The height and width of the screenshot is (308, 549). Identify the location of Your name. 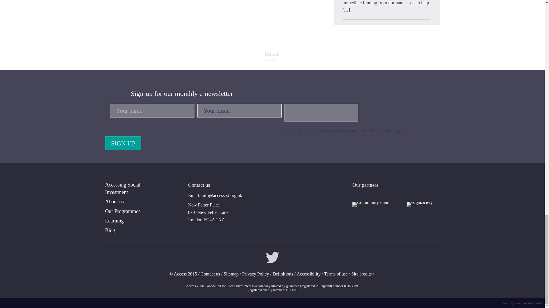
(152, 110).